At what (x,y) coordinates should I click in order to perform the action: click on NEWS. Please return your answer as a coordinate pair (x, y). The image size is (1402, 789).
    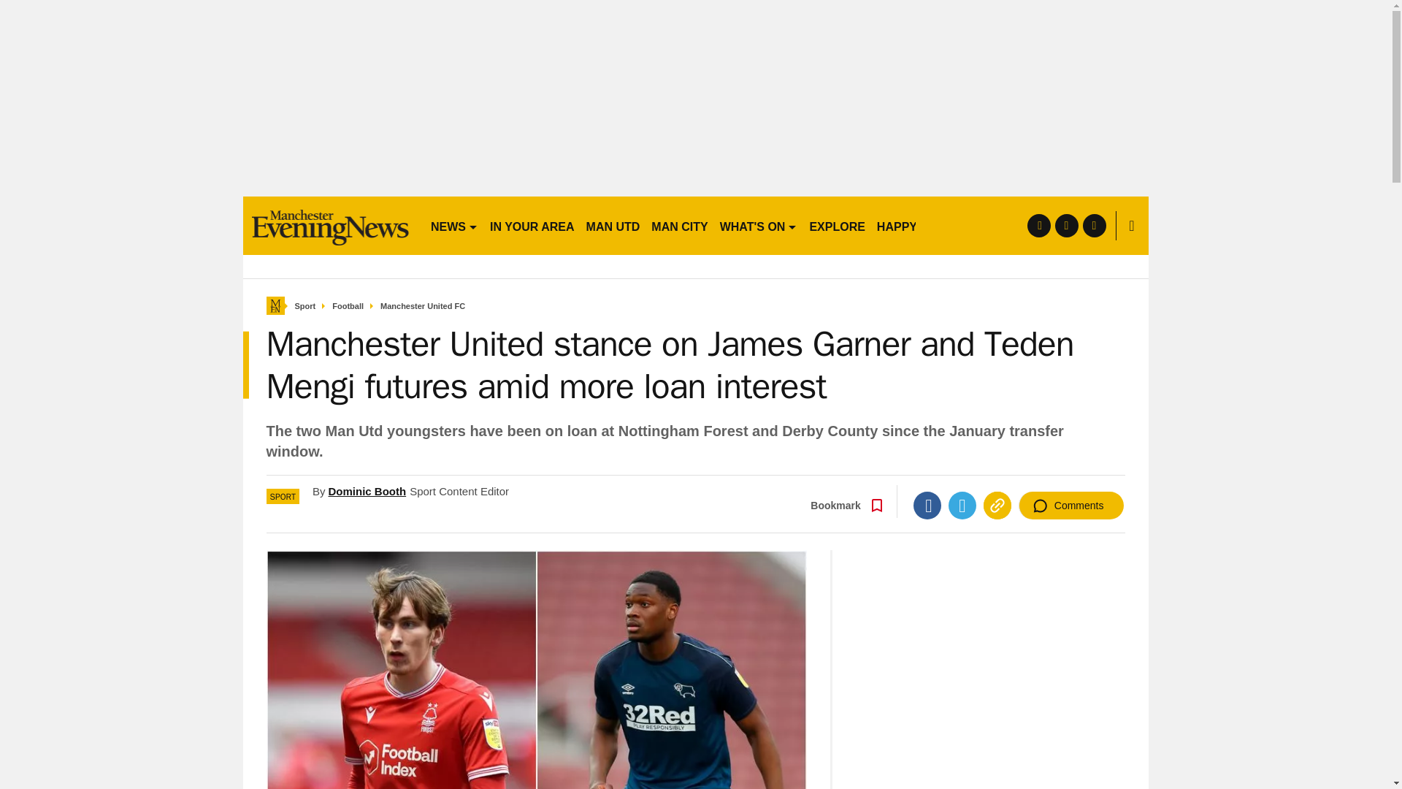
    Looking at the image, I should click on (454, 225).